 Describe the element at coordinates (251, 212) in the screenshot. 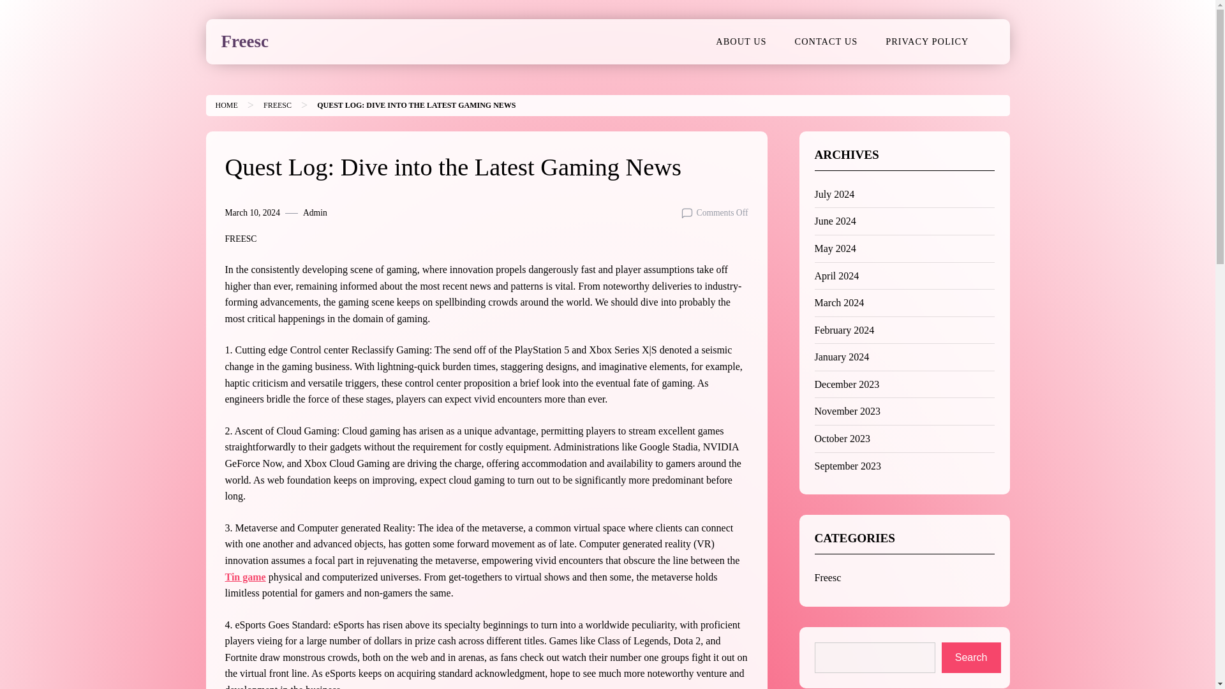

I see `March 10, 2024` at that location.